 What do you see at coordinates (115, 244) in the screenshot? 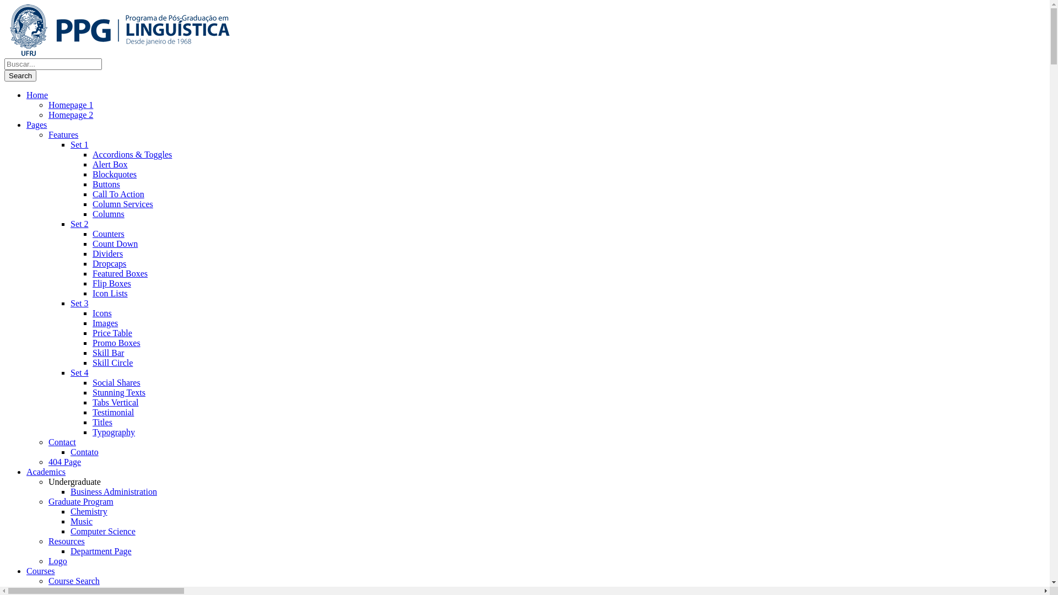
I see `Count Down` at bounding box center [115, 244].